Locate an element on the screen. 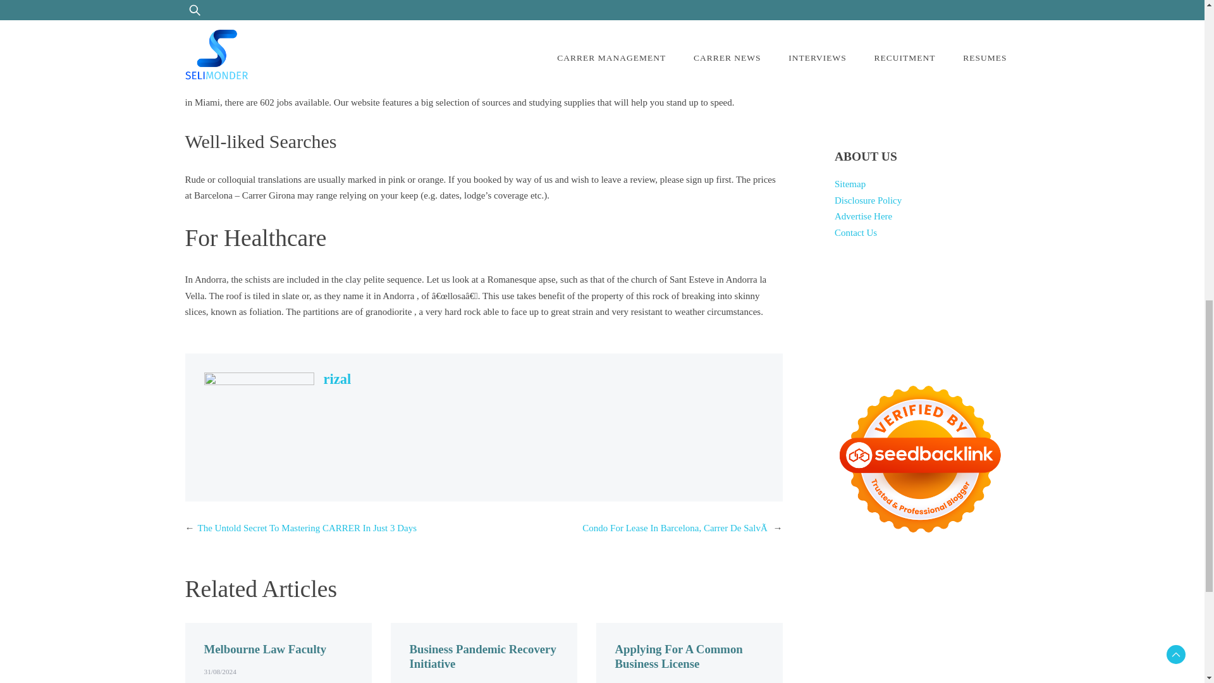  Melbourne Law Faculty is located at coordinates (265, 649).